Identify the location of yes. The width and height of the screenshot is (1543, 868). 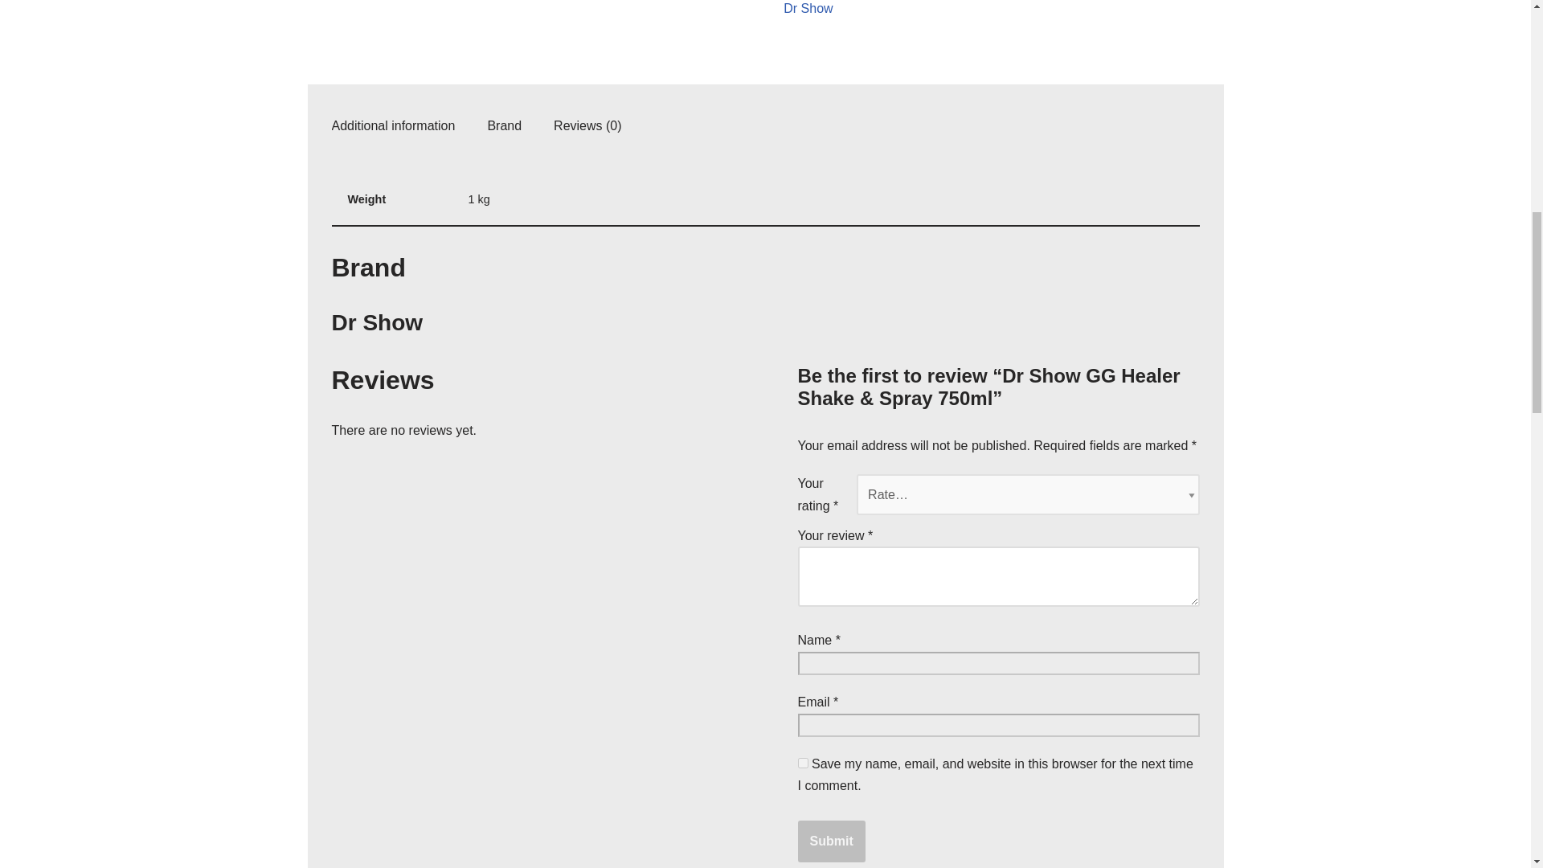
(802, 762).